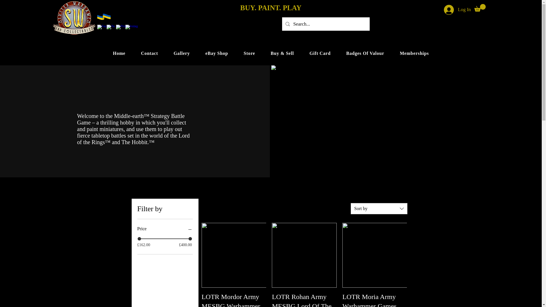  Describe the element at coordinates (365, 53) in the screenshot. I see `Badges Of Valour` at that location.